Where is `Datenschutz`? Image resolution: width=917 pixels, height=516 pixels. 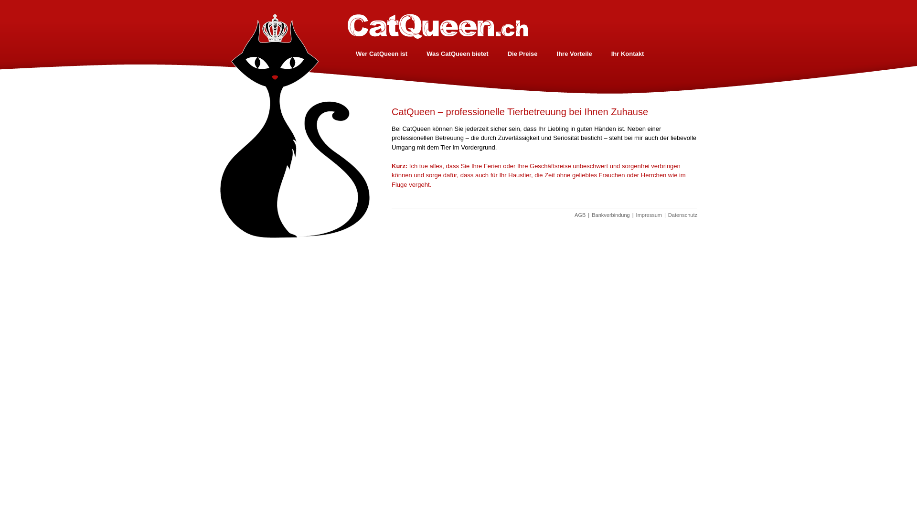
Datenschutz is located at coordinates (683, 215).